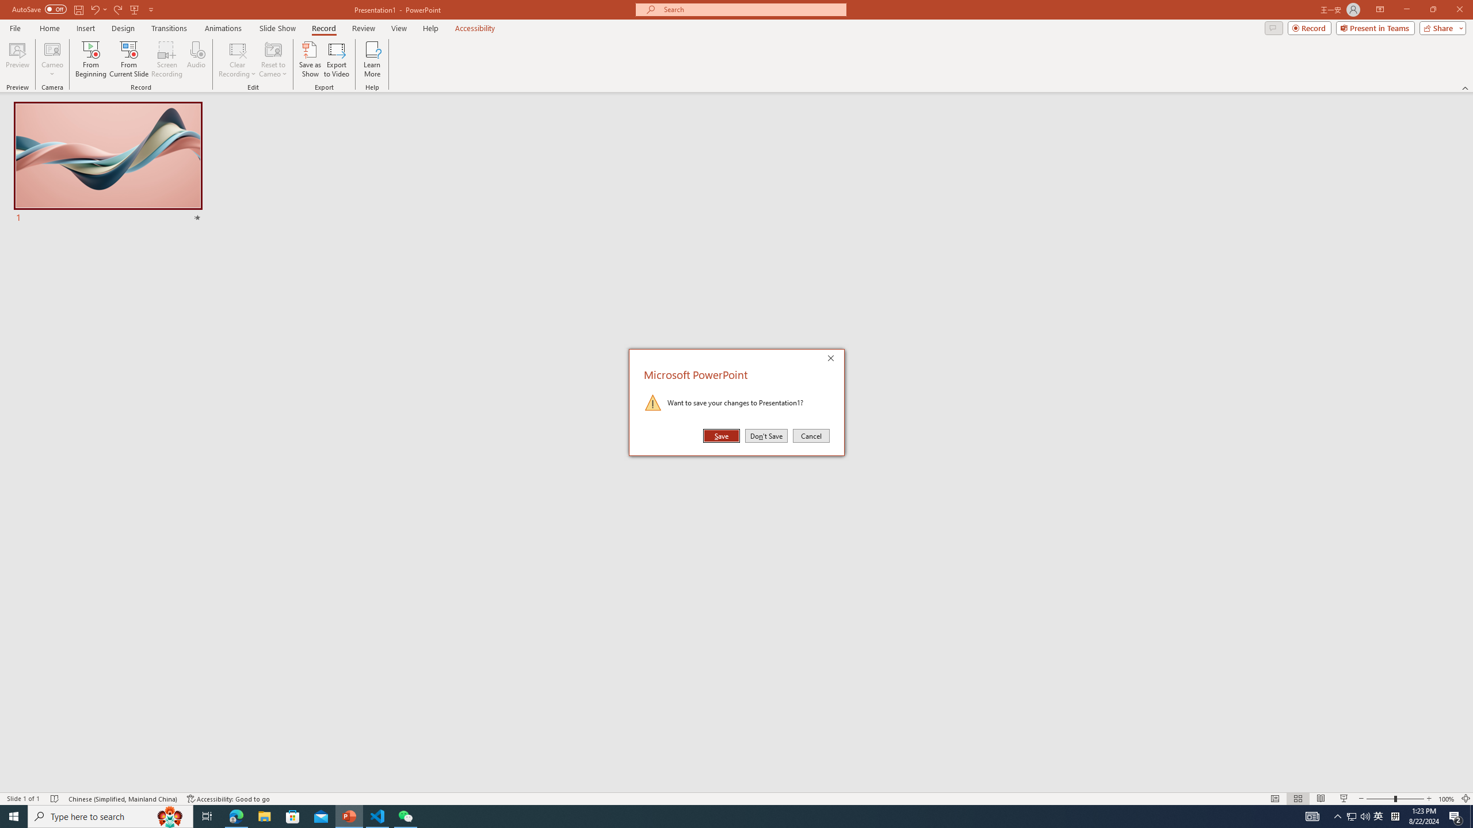 This screenshot has width=1473, height=828. Describe the element at coordinates (273, 59) in the screenshot. I see `Reset to Cameo` at that location.